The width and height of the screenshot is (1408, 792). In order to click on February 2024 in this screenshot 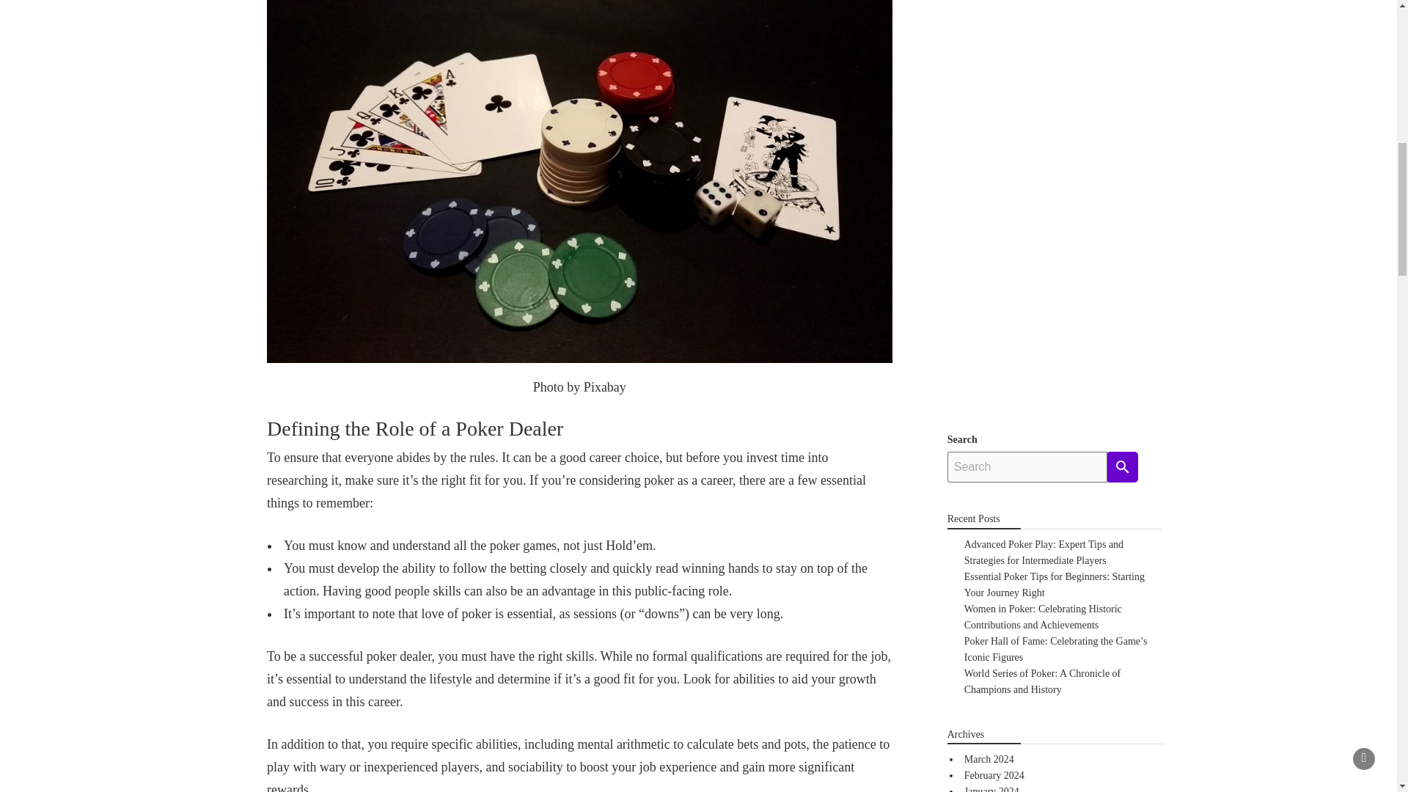, I will do `click(994, 774)`.